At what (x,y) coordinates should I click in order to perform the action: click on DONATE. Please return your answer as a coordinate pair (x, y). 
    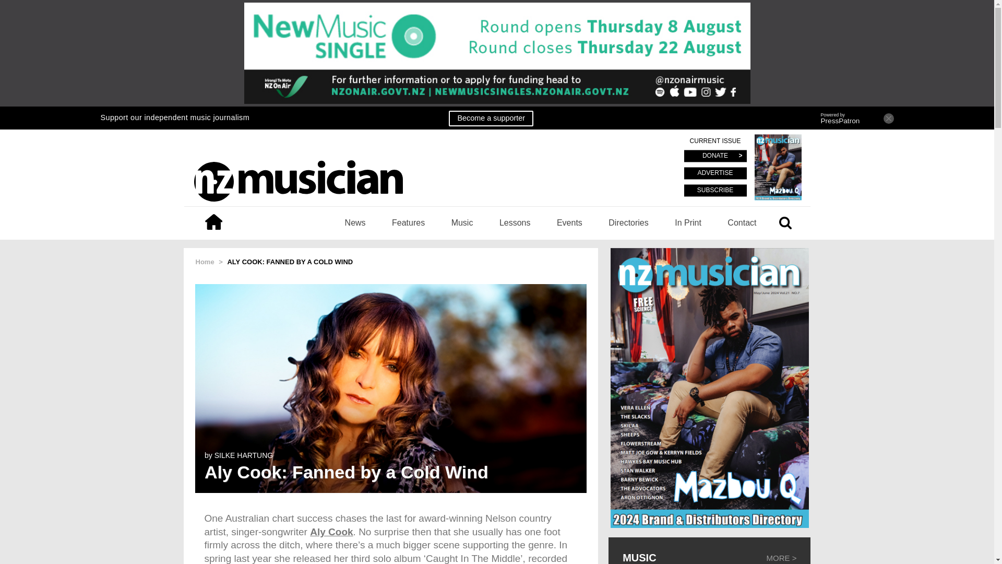
    Looking at the image, I should click on (715, 157).